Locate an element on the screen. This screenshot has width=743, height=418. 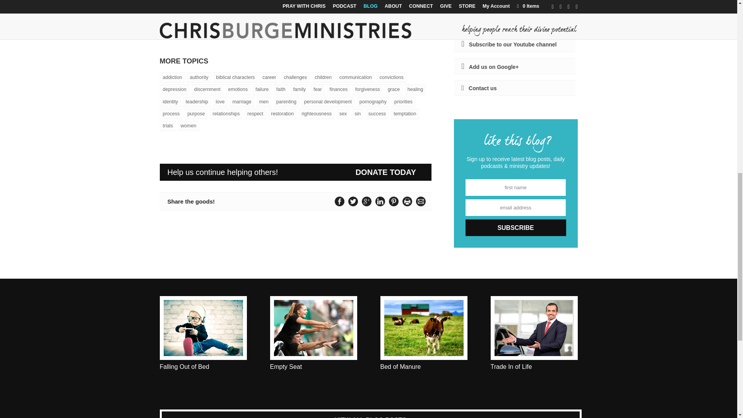
Pin this page is located at coordinates (394, 201).